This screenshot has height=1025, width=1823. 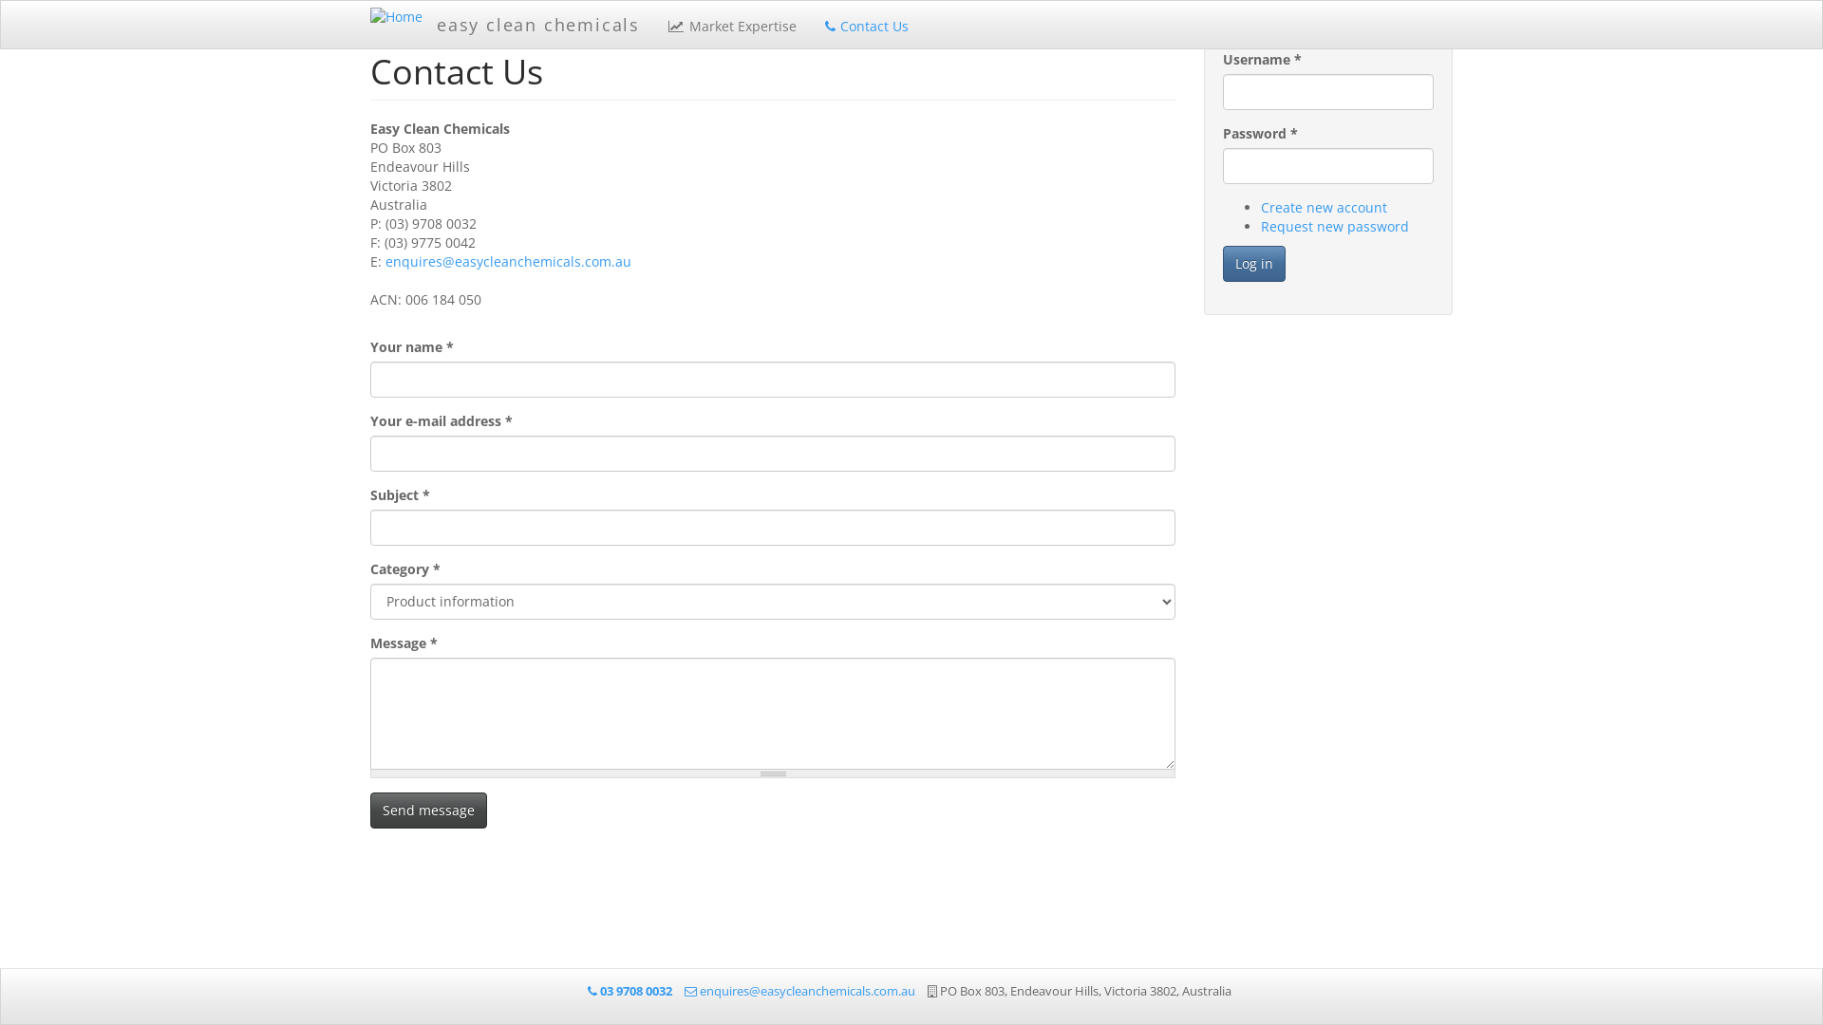 What do you see at coordinates (867, 25) in the screenshot?
I see `Contact Us` at bounding box center [867, 25].